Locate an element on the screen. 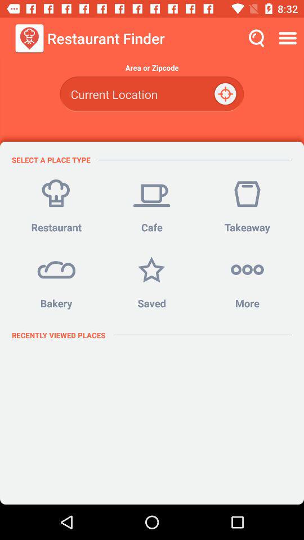 This screenshot has width=304, height=540. turn off icon below the area or zipcode is located at coordinates (226, 94).